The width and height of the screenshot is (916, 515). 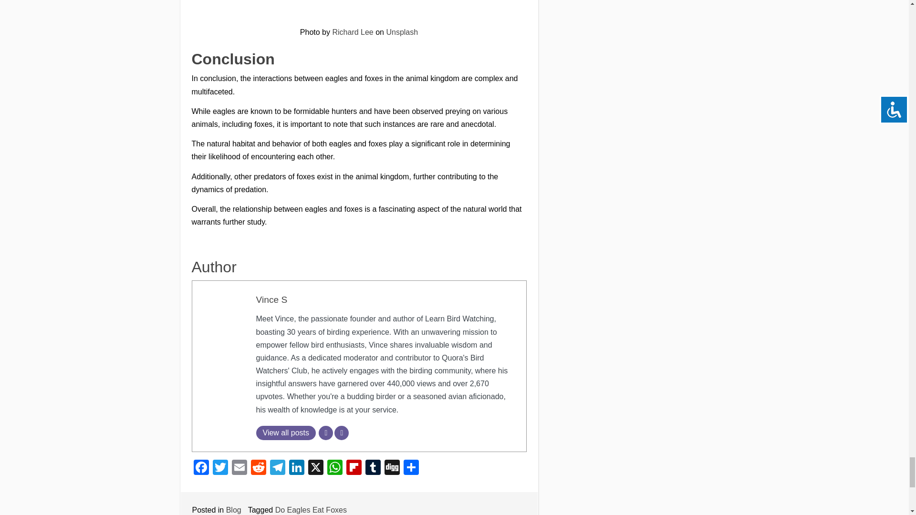 I want to click on LinkedIn, so click(x=297, y=468).